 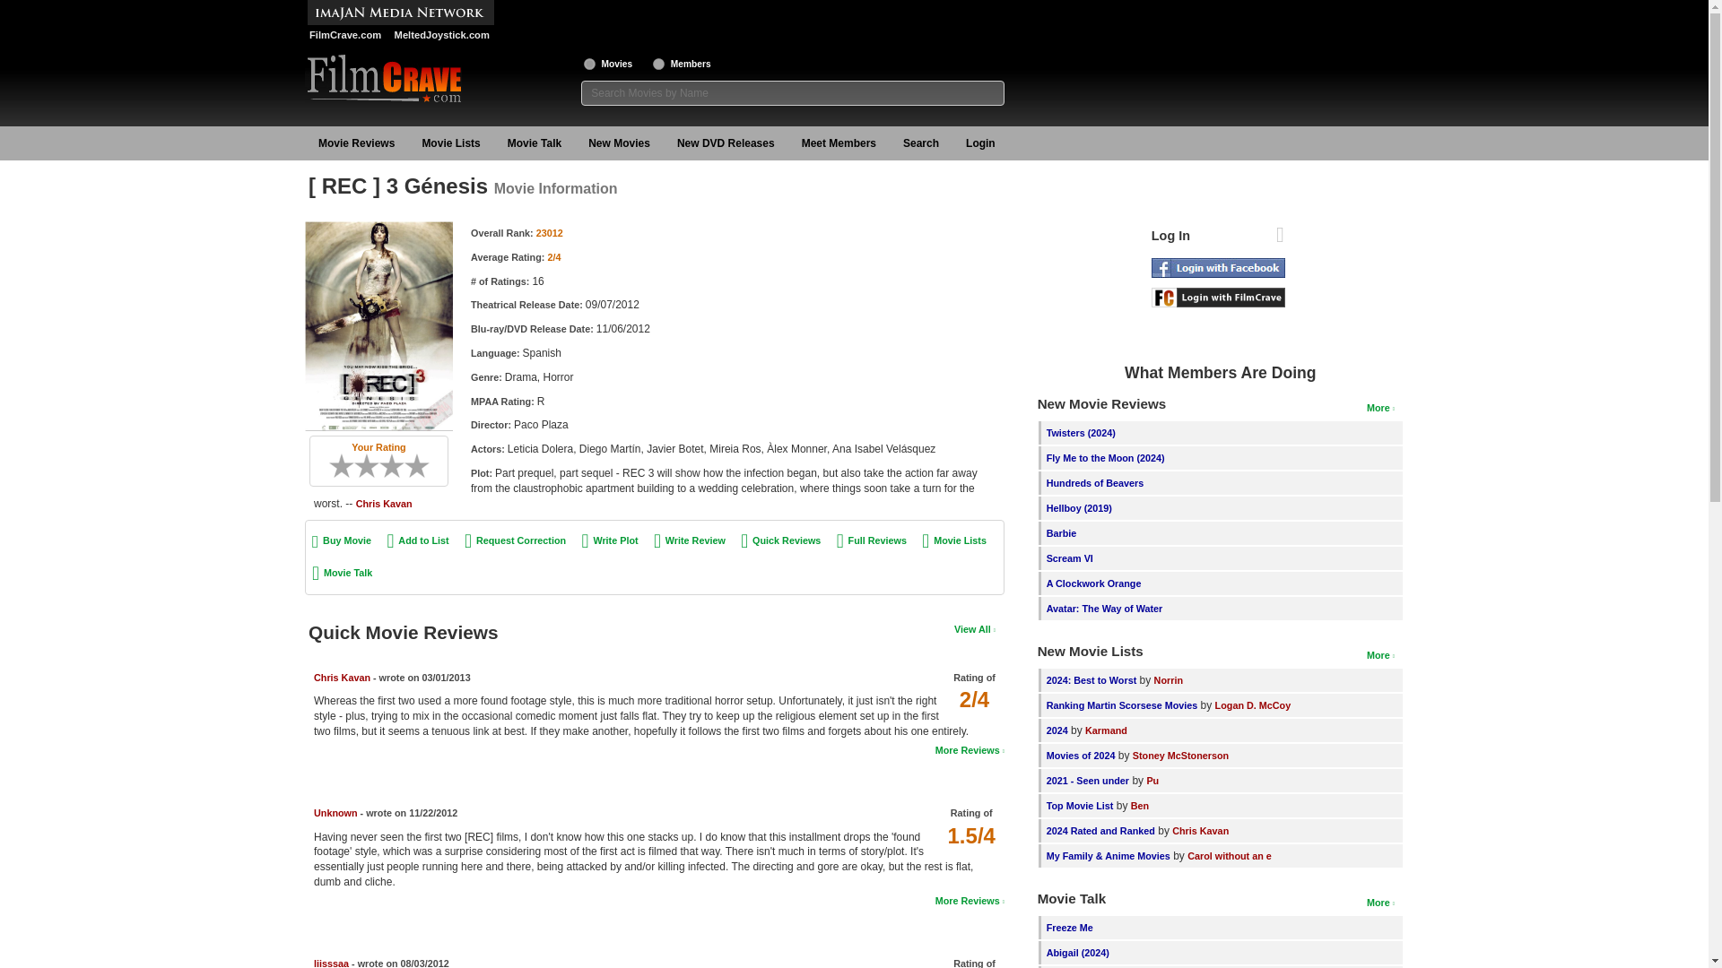 What do you see at coordinates (839, 143) in the screenshot?
I see `Meet Members` at bounding box center [839, 143].